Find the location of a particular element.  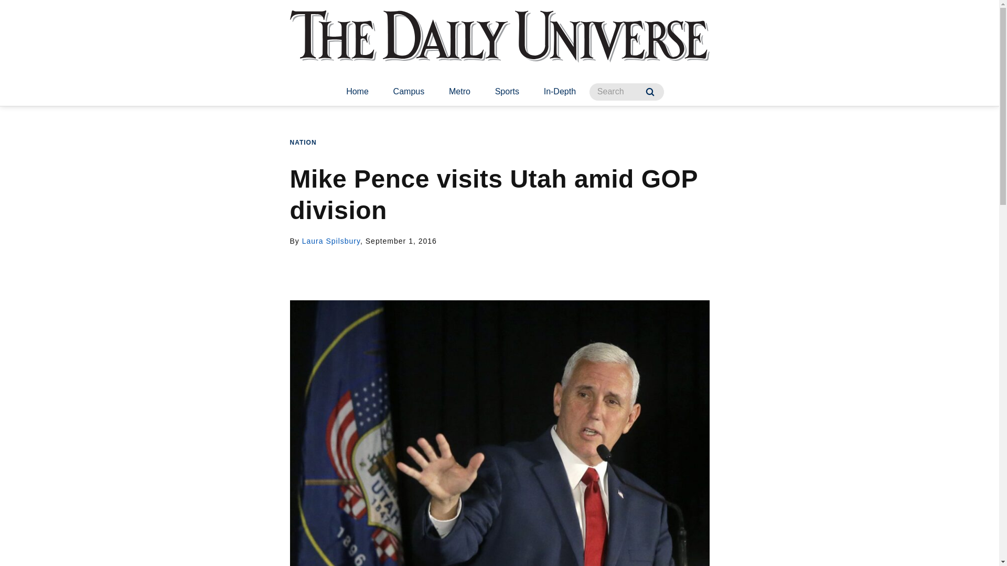

Metro is located at coordinates (459, 92).